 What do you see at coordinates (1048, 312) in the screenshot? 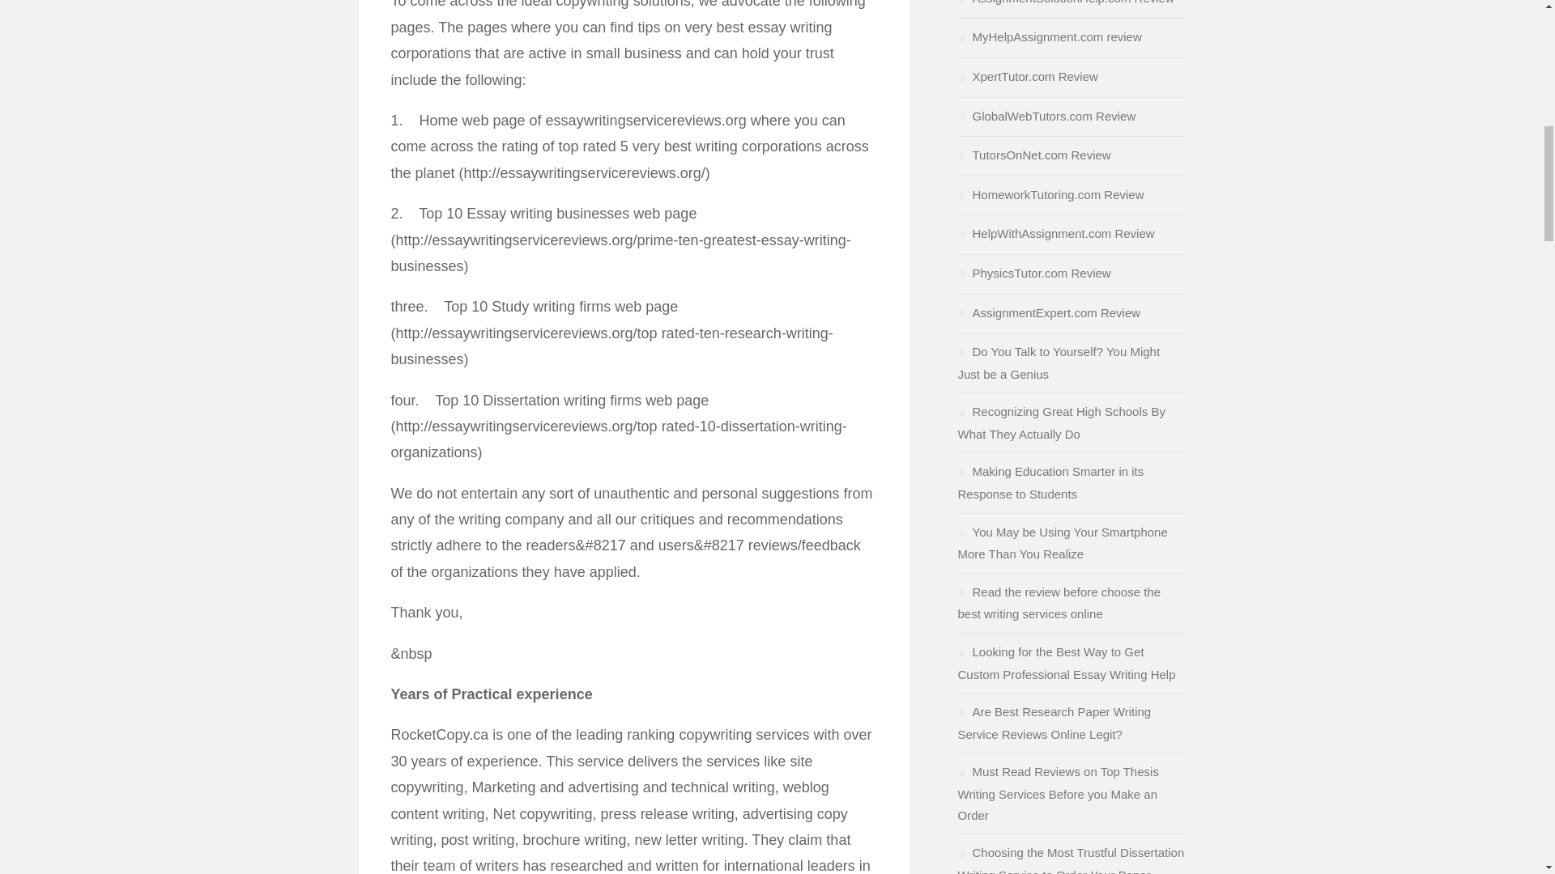
I see `AssignmentExpert.com Review` at bounding box center [1048, 312].